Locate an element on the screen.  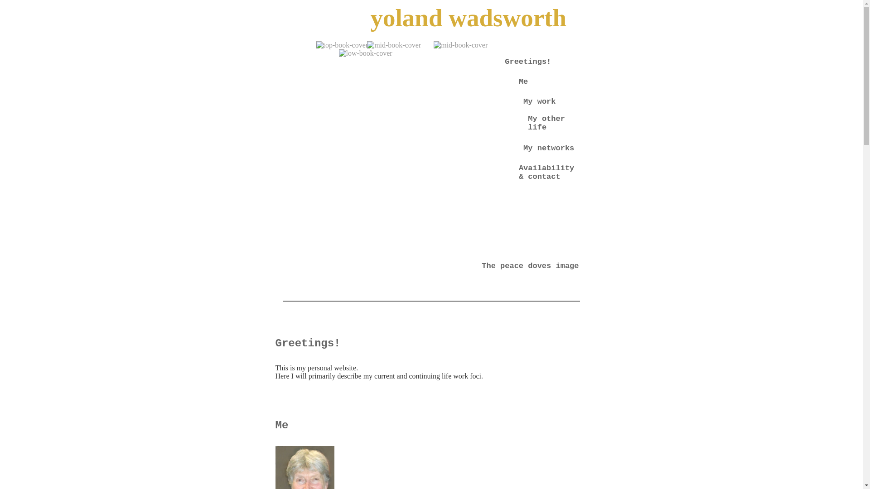
My work      is located at coordinates (551, 101).